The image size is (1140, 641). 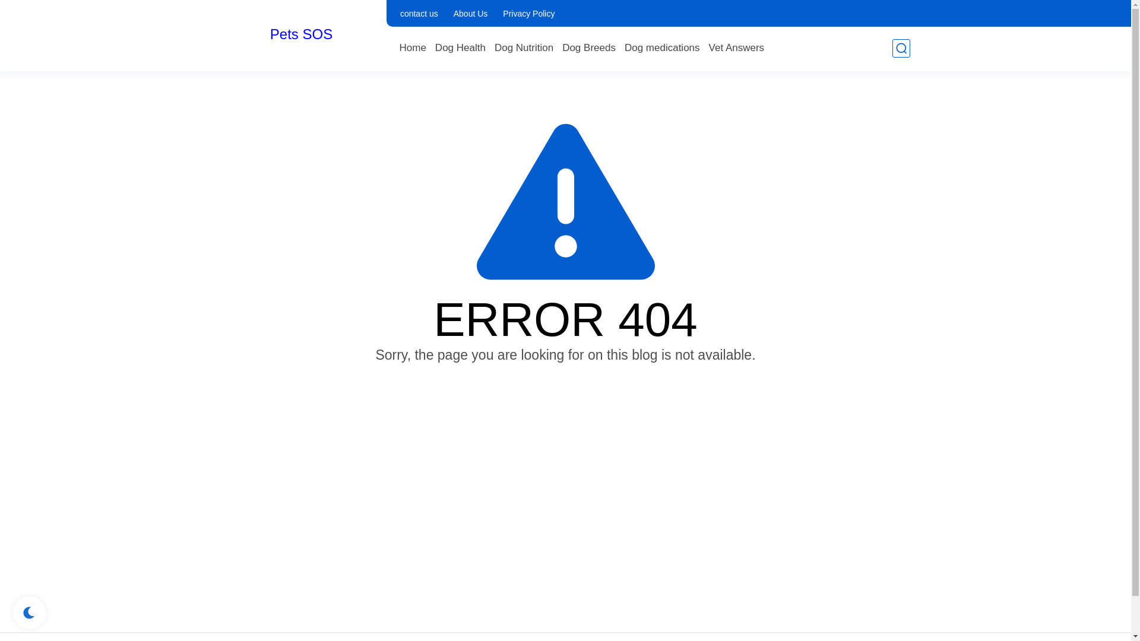 I want to click on Dog Nutrition, so click(x=524, y=47).